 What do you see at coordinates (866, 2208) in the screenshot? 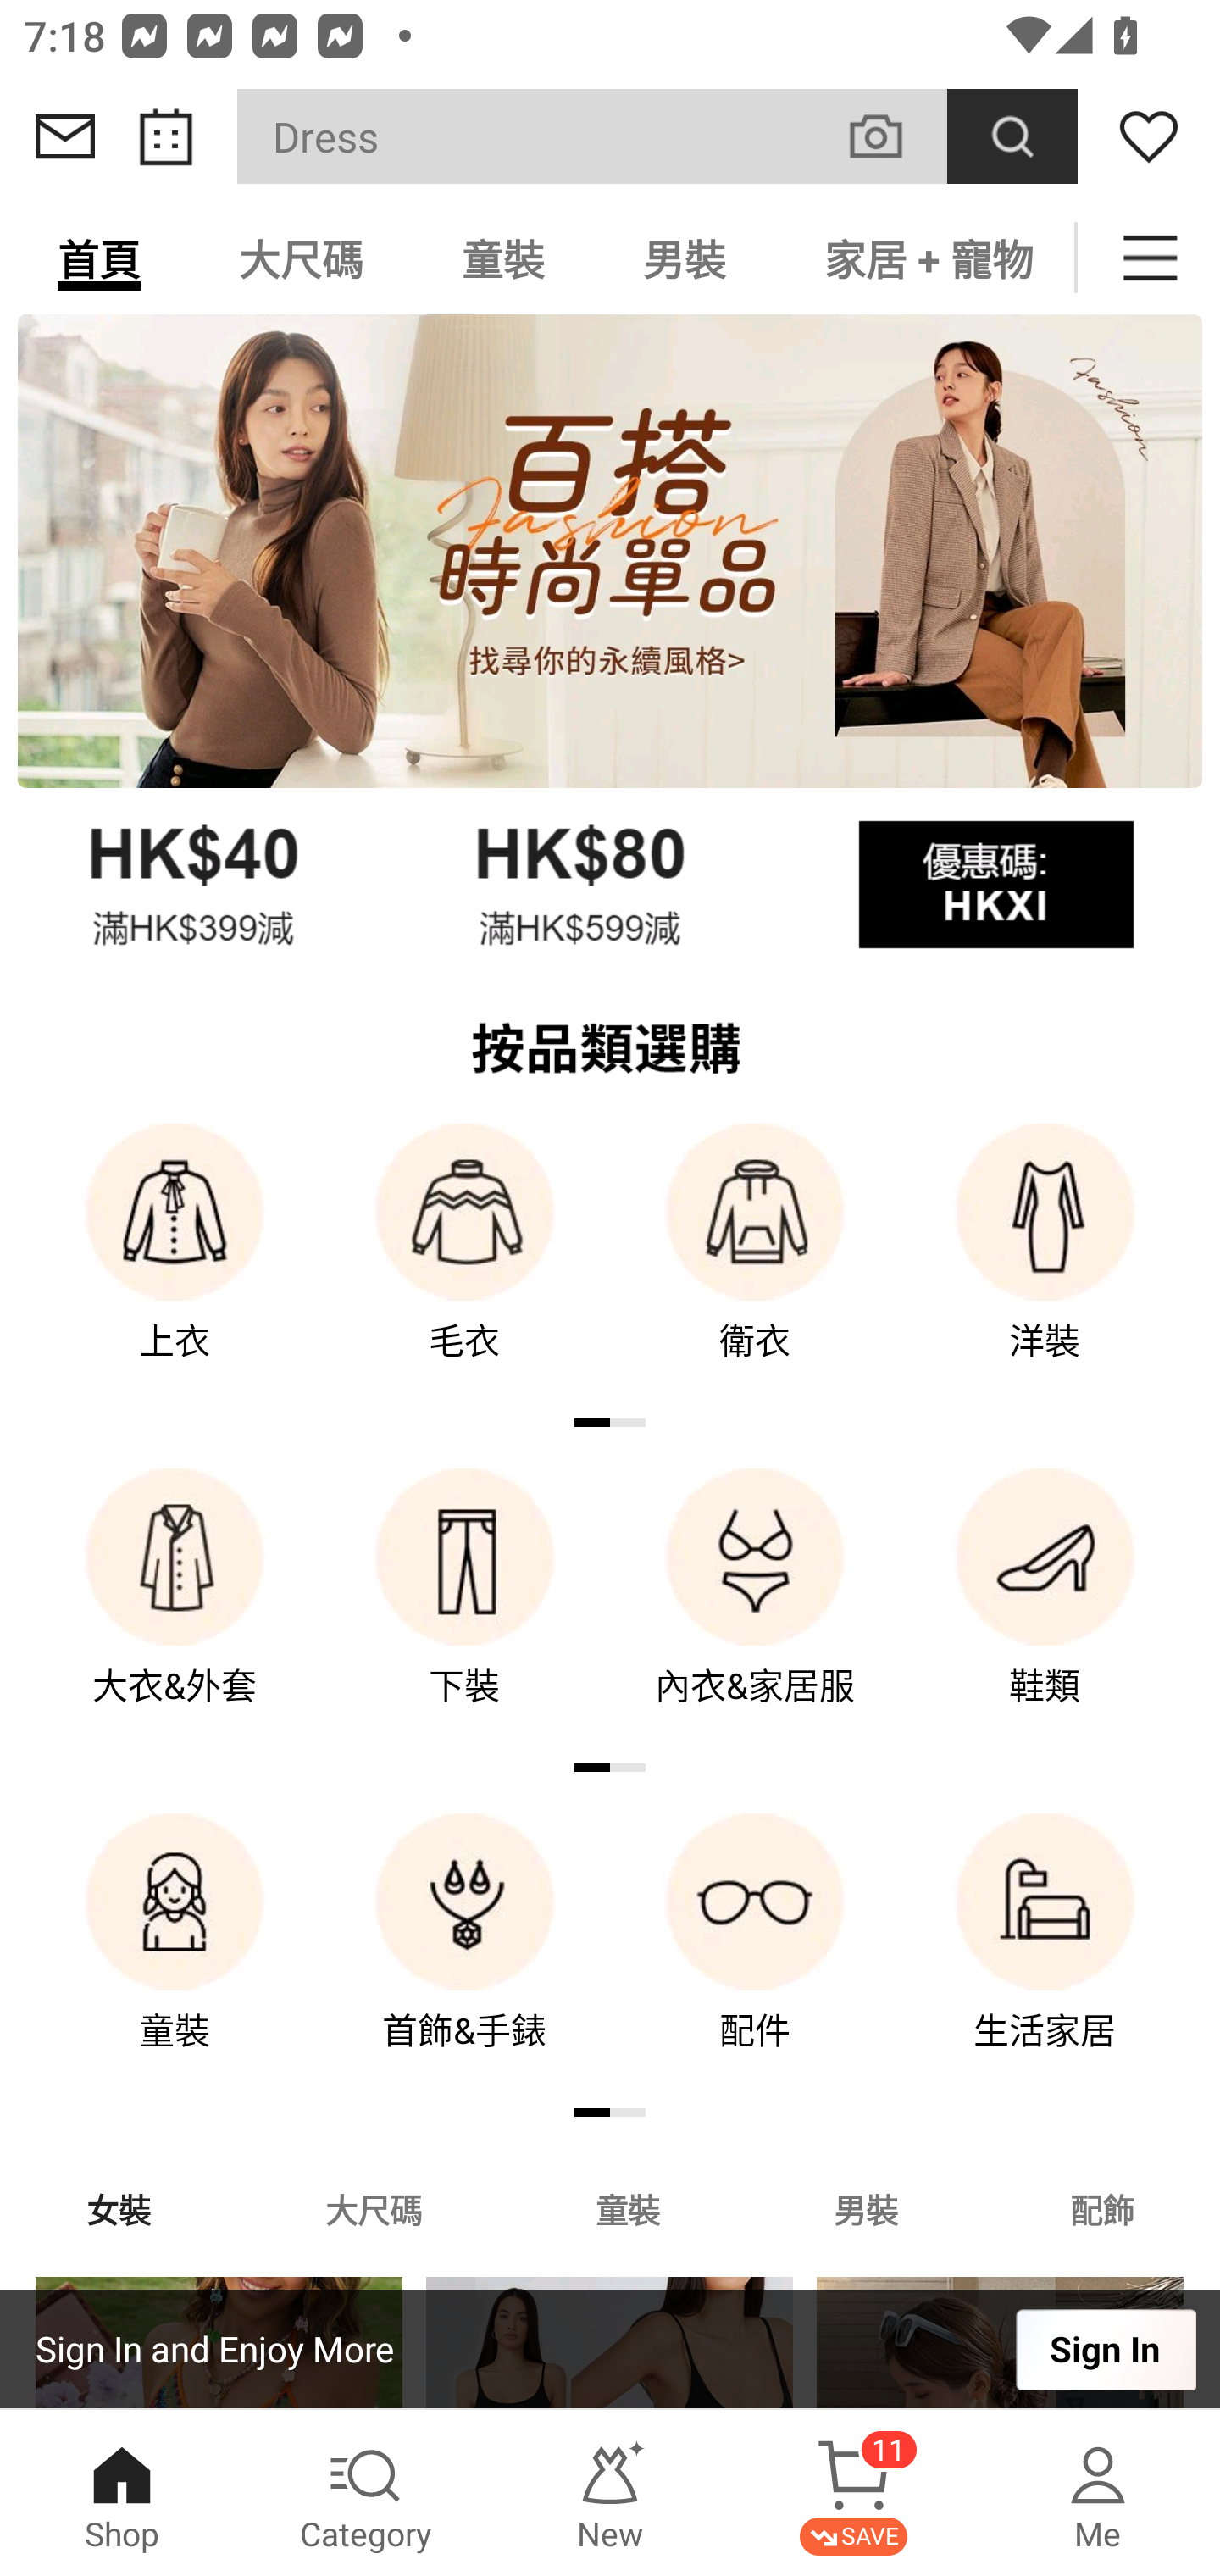
I see `男裝` at bounding box center [866, 2208].